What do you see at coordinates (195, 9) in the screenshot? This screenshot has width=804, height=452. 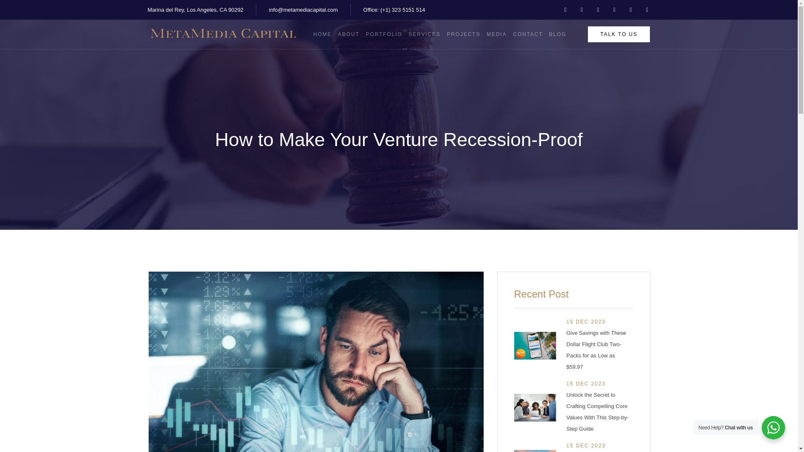 I see `Marina del Rey, Los Angeles, CA 90292` at bounding box center [195, 9].